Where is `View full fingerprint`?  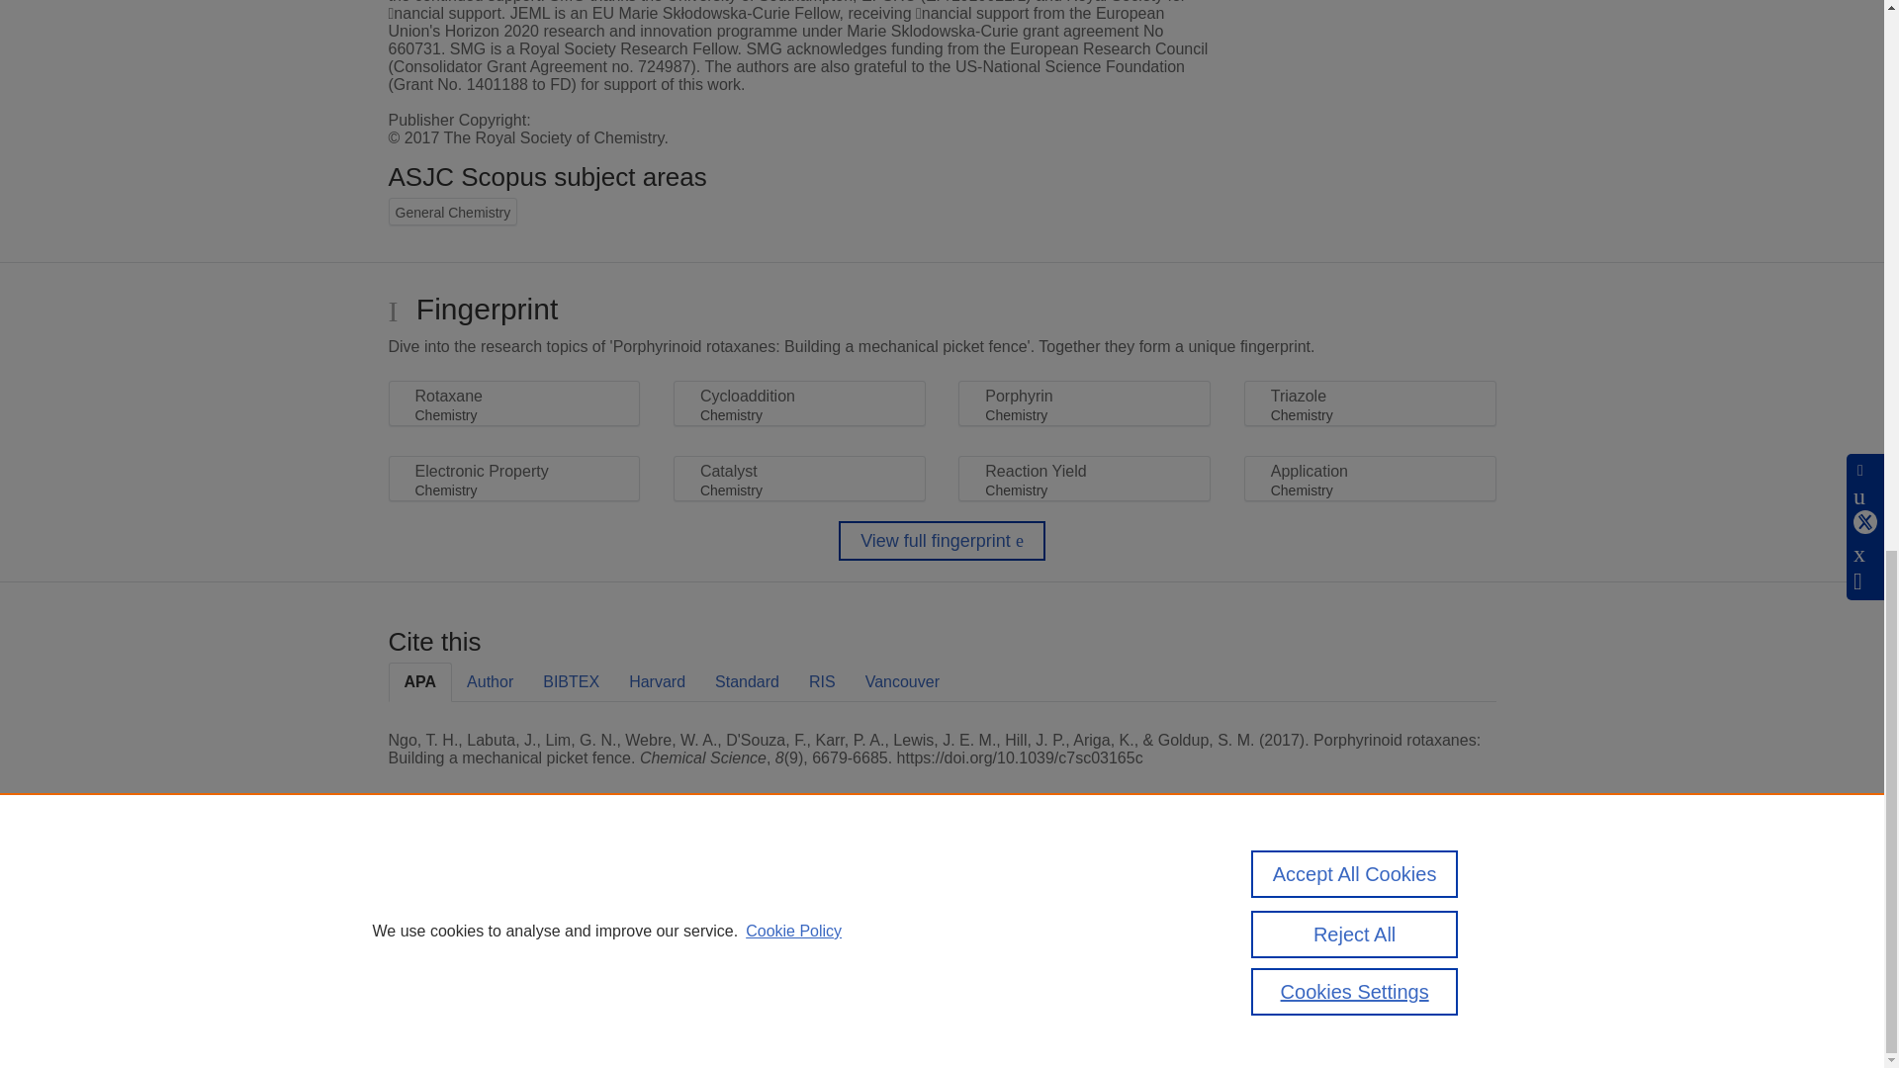 View full fingerprint is located at coordinates (942, 541).